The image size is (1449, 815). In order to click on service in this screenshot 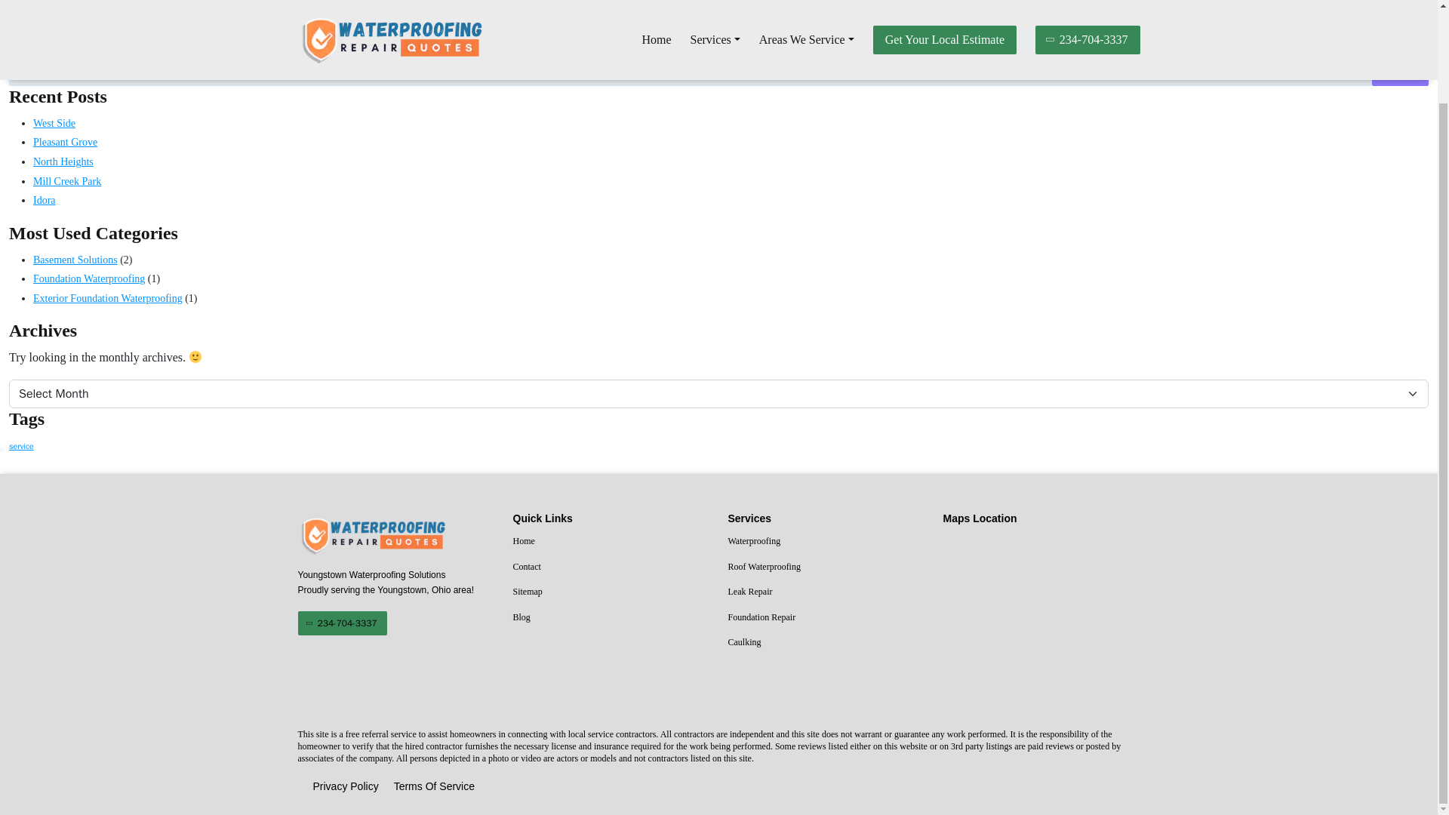, I will do `click(21, 447)`.